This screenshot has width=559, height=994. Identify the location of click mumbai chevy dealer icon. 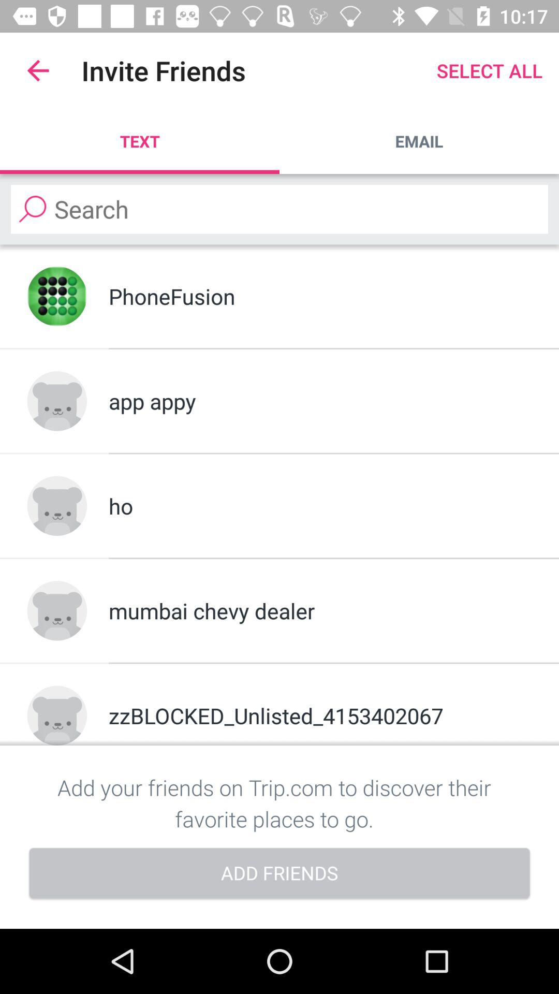
(320, 611).